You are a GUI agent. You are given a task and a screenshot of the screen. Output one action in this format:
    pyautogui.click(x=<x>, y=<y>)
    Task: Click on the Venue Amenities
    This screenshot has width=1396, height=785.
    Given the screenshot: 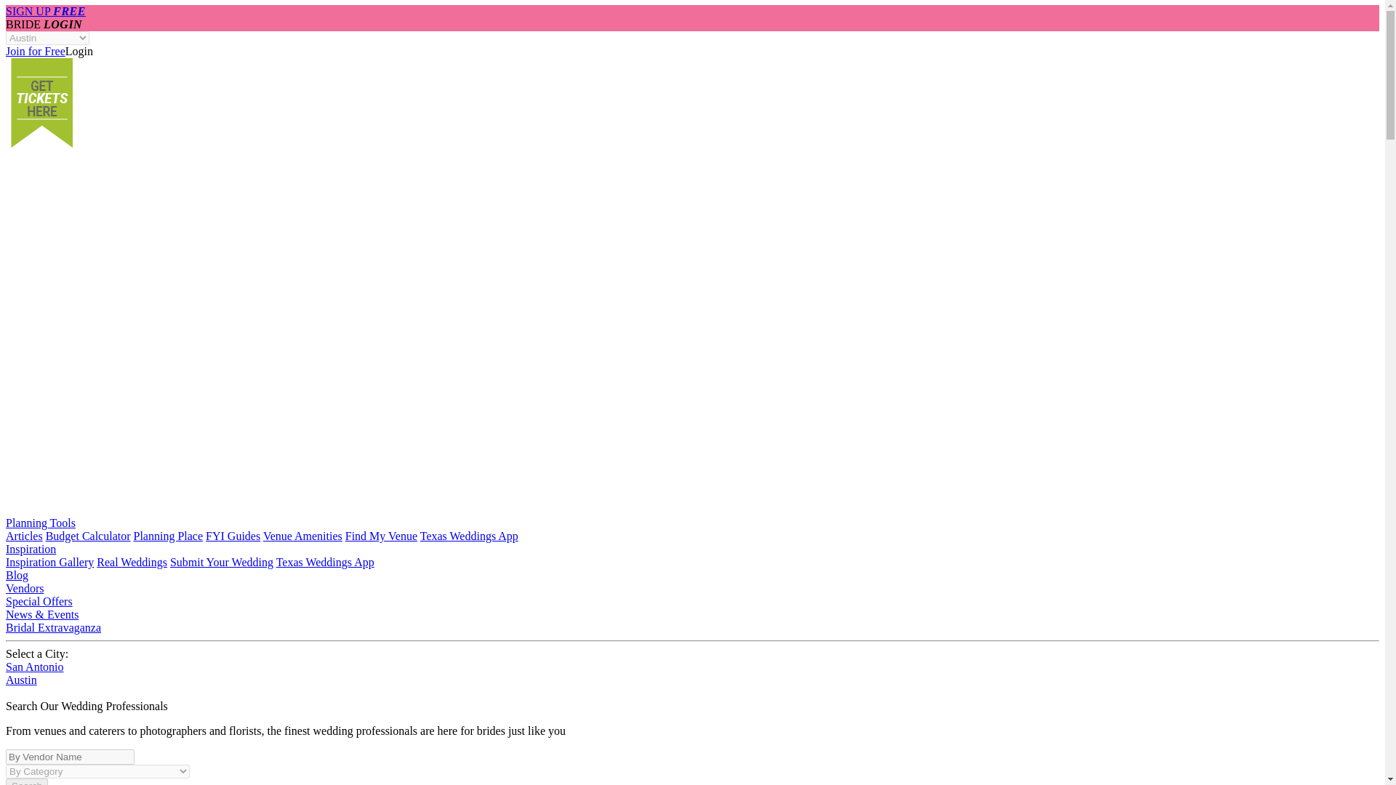 What is the action you would take?
    pyautogui.click(x=302, y=536)
    